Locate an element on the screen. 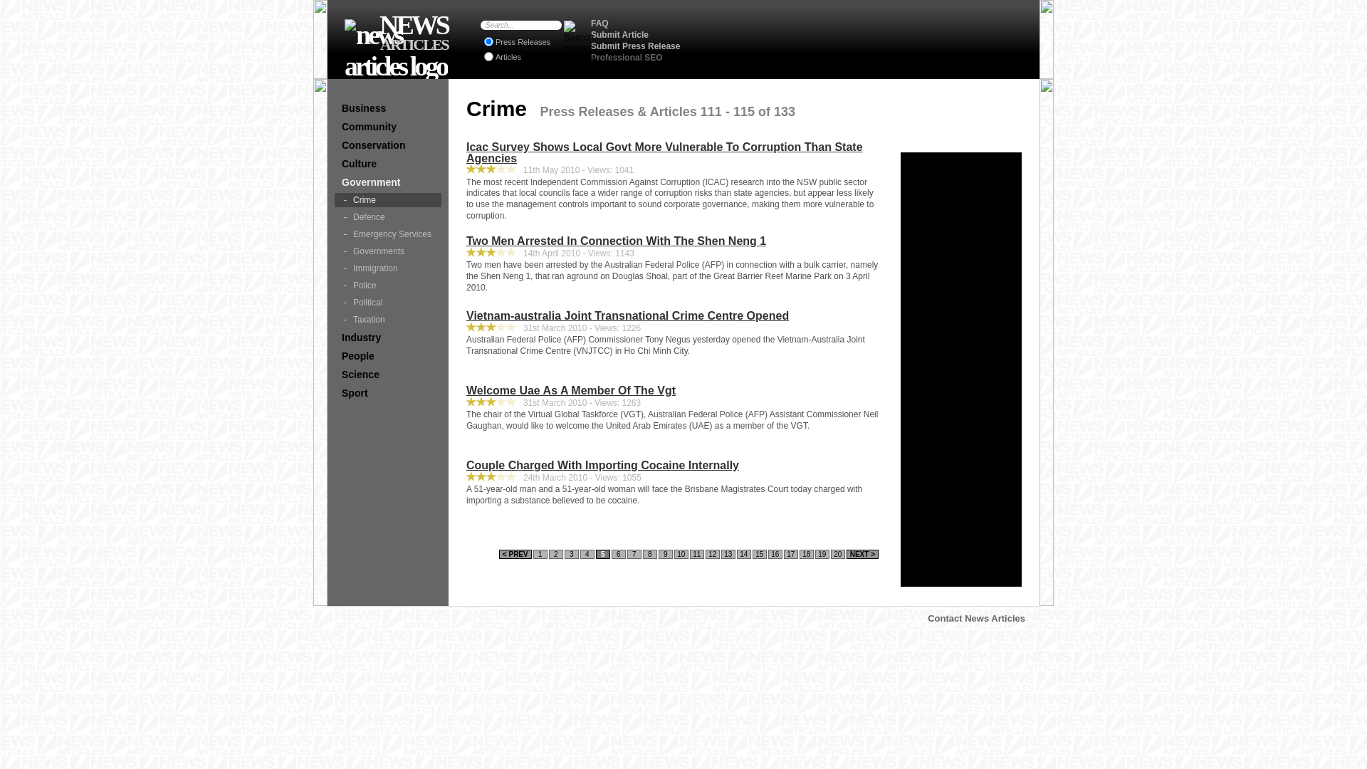 This screenshot has height=769, width=1367. Two Men Arrested In Connection With The Shen Neng 1 is located at coordinates (673, 241).